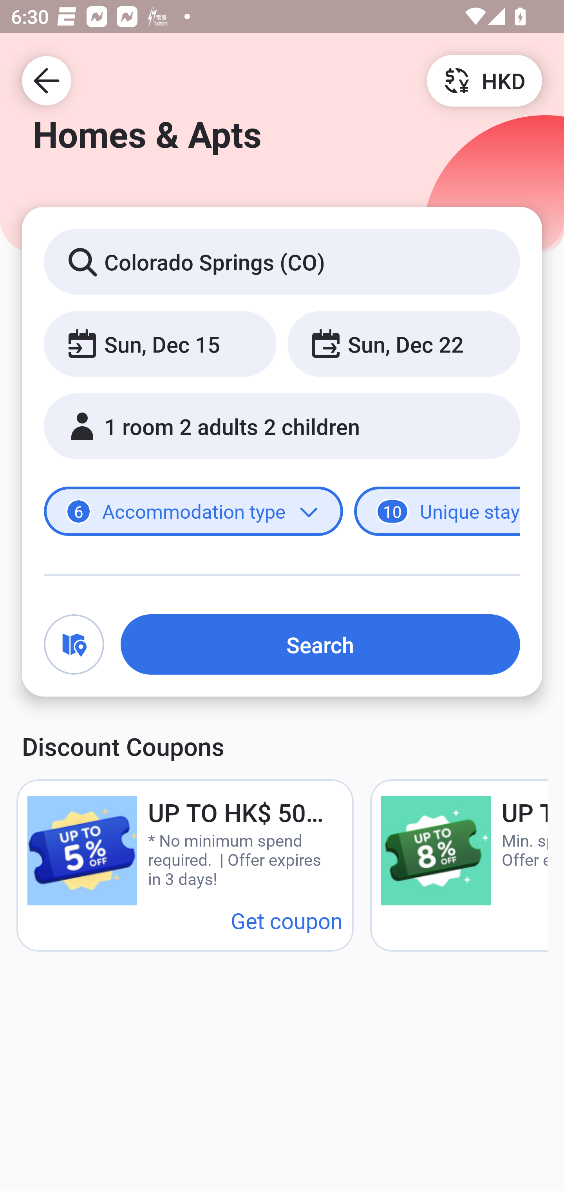 The height and width of the screenshot is (1191, 564). Describe the element at coordinates (484, 80) in the screenshot. I see `HKD` at that location.